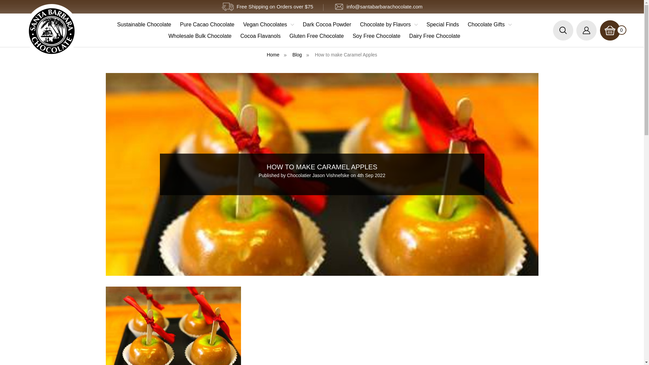 The height and width of the screenshot is (365, 649). I want to click on Dark Cocoa Powder, so click(327, 24).